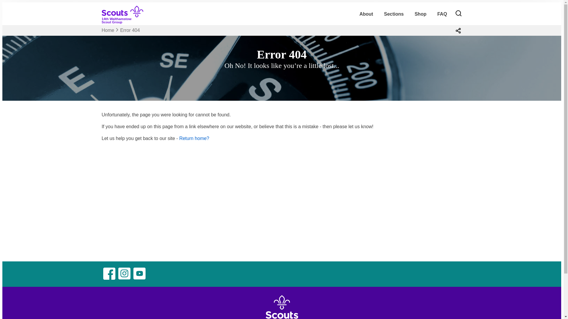 This screenshot has height=319, width=568. What do you see at coordinates (125, 19) in the screenshot?
I see `Home` at bounding box center [125, 19].